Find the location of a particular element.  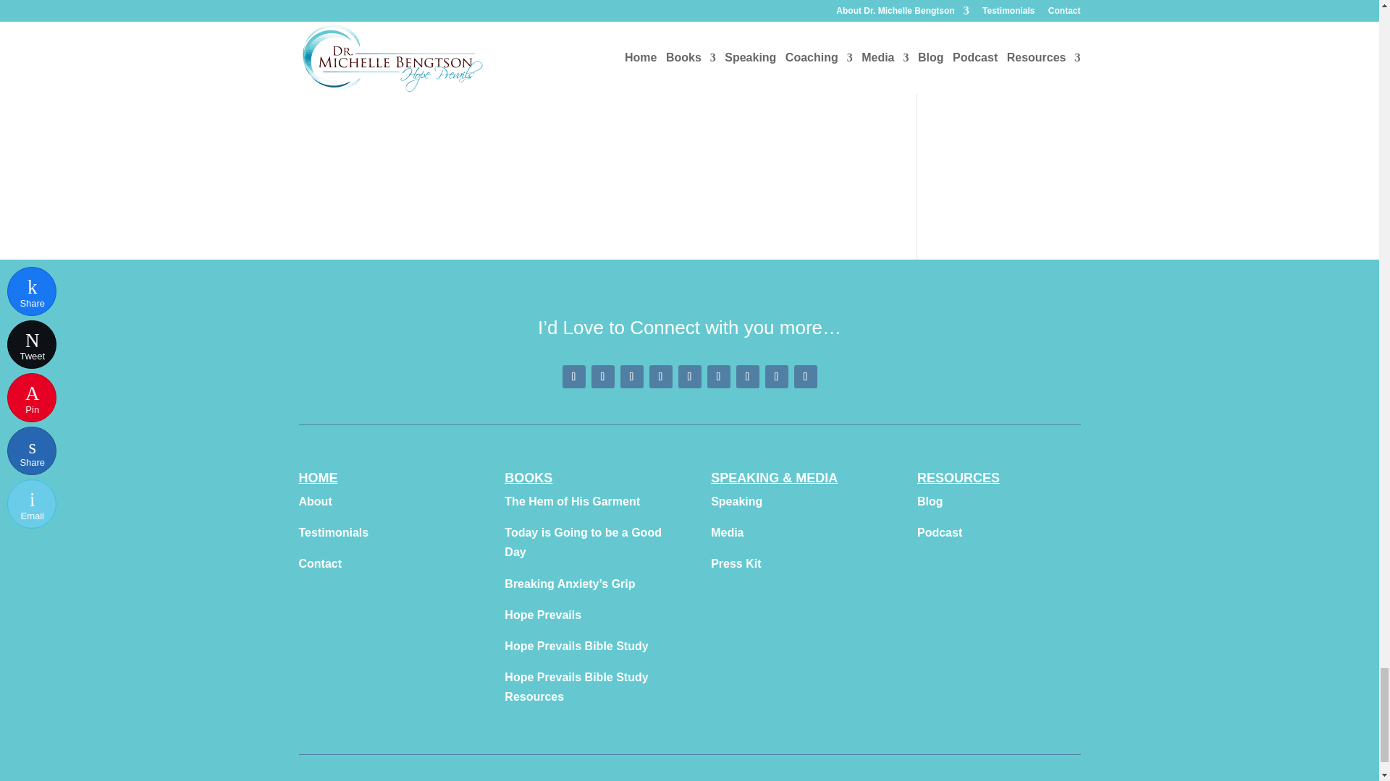

Follow on BookBub is located at coordinates (805, 376).